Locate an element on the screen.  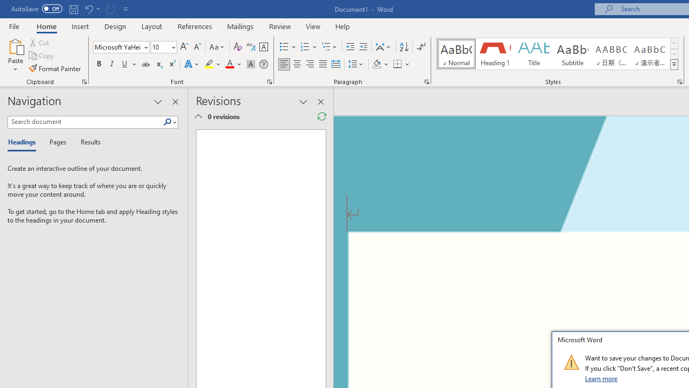
Asian Layout is located at coordinates (383, 47).